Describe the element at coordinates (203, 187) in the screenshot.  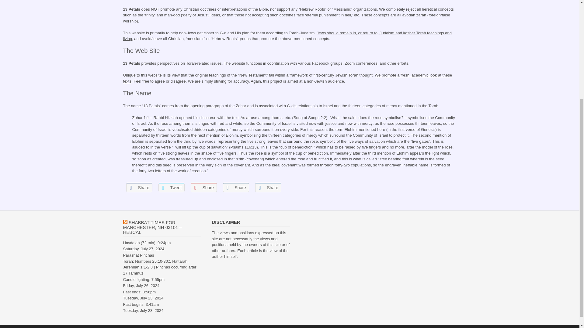
I see `Share` at that location.